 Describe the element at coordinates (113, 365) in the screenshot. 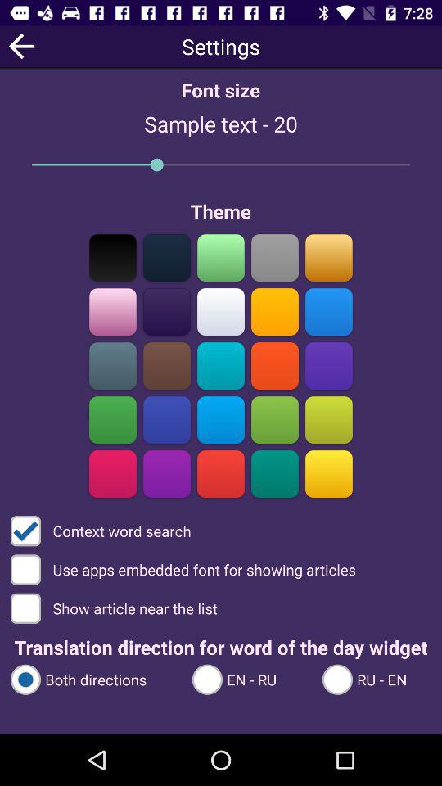

I see `select gray` at that location.